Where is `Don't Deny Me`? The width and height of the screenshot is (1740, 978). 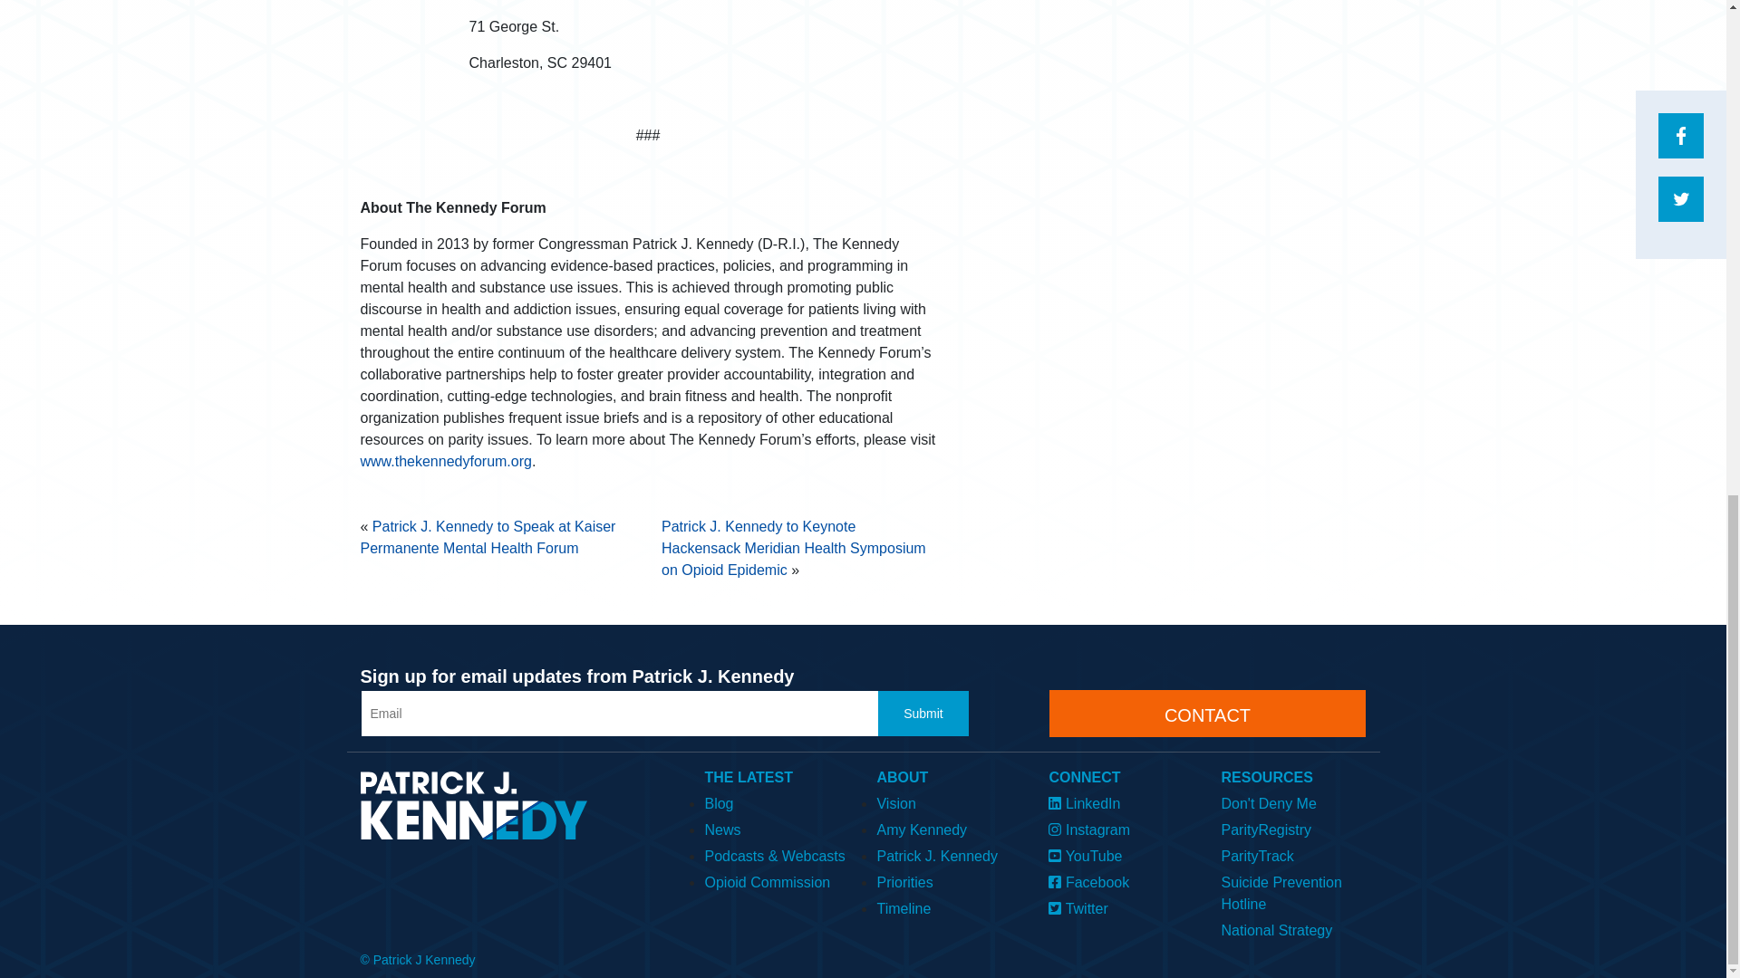
Don't Deny Me is located at coordinates (1293, 801).